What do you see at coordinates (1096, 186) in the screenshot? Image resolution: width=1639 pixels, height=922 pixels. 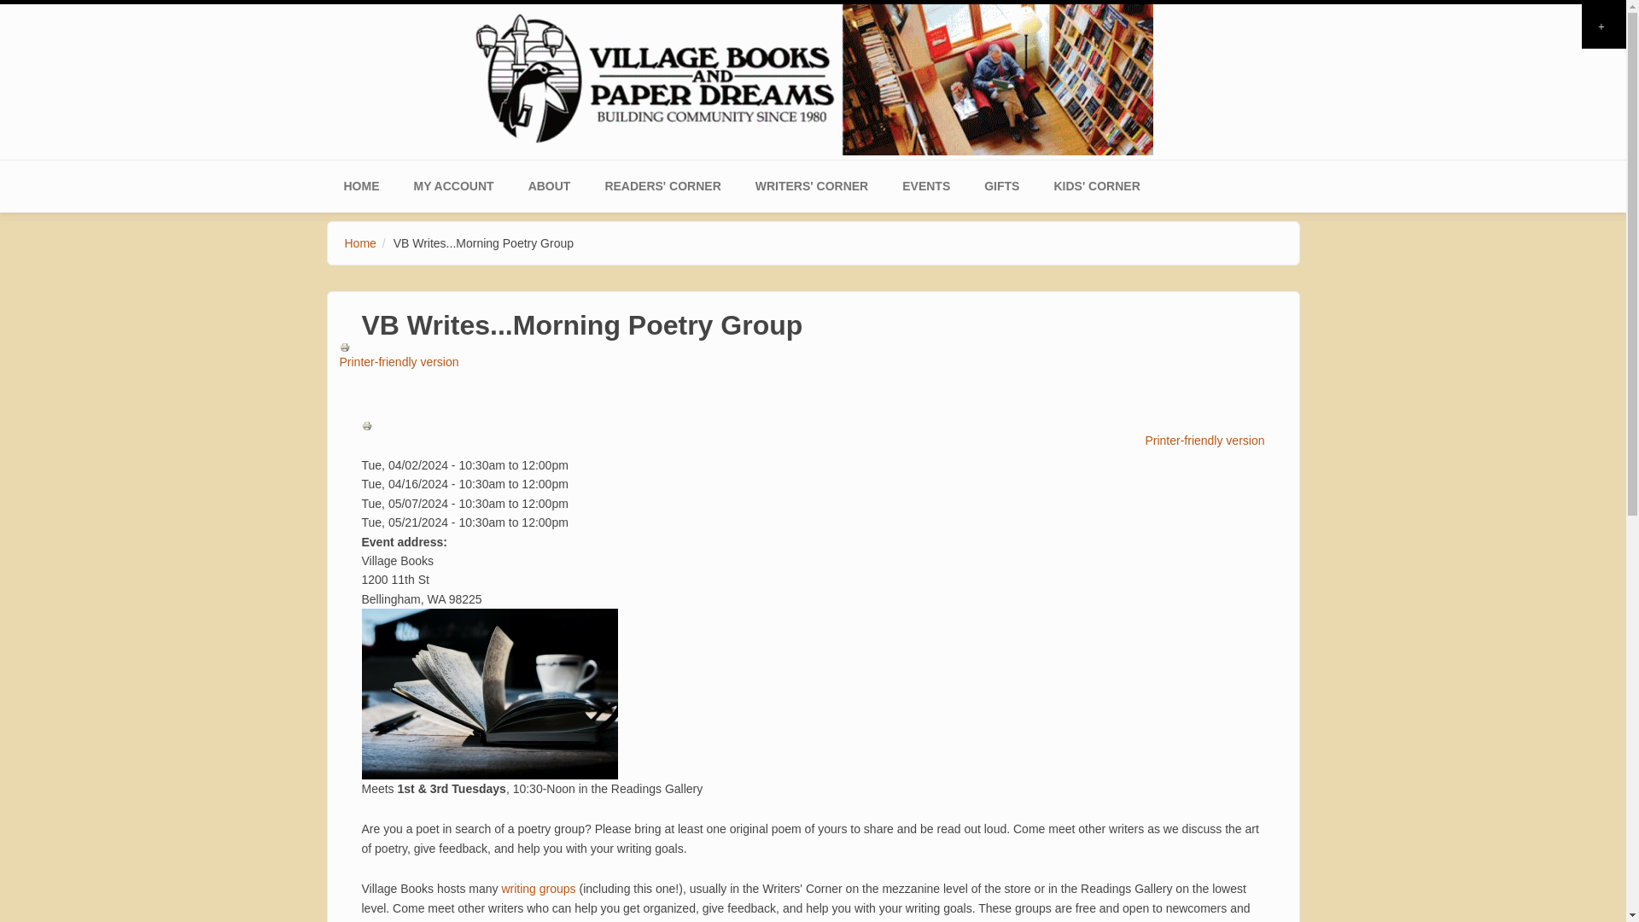 I see `KIDS' CORNER` at bounding box center [1096, 186].